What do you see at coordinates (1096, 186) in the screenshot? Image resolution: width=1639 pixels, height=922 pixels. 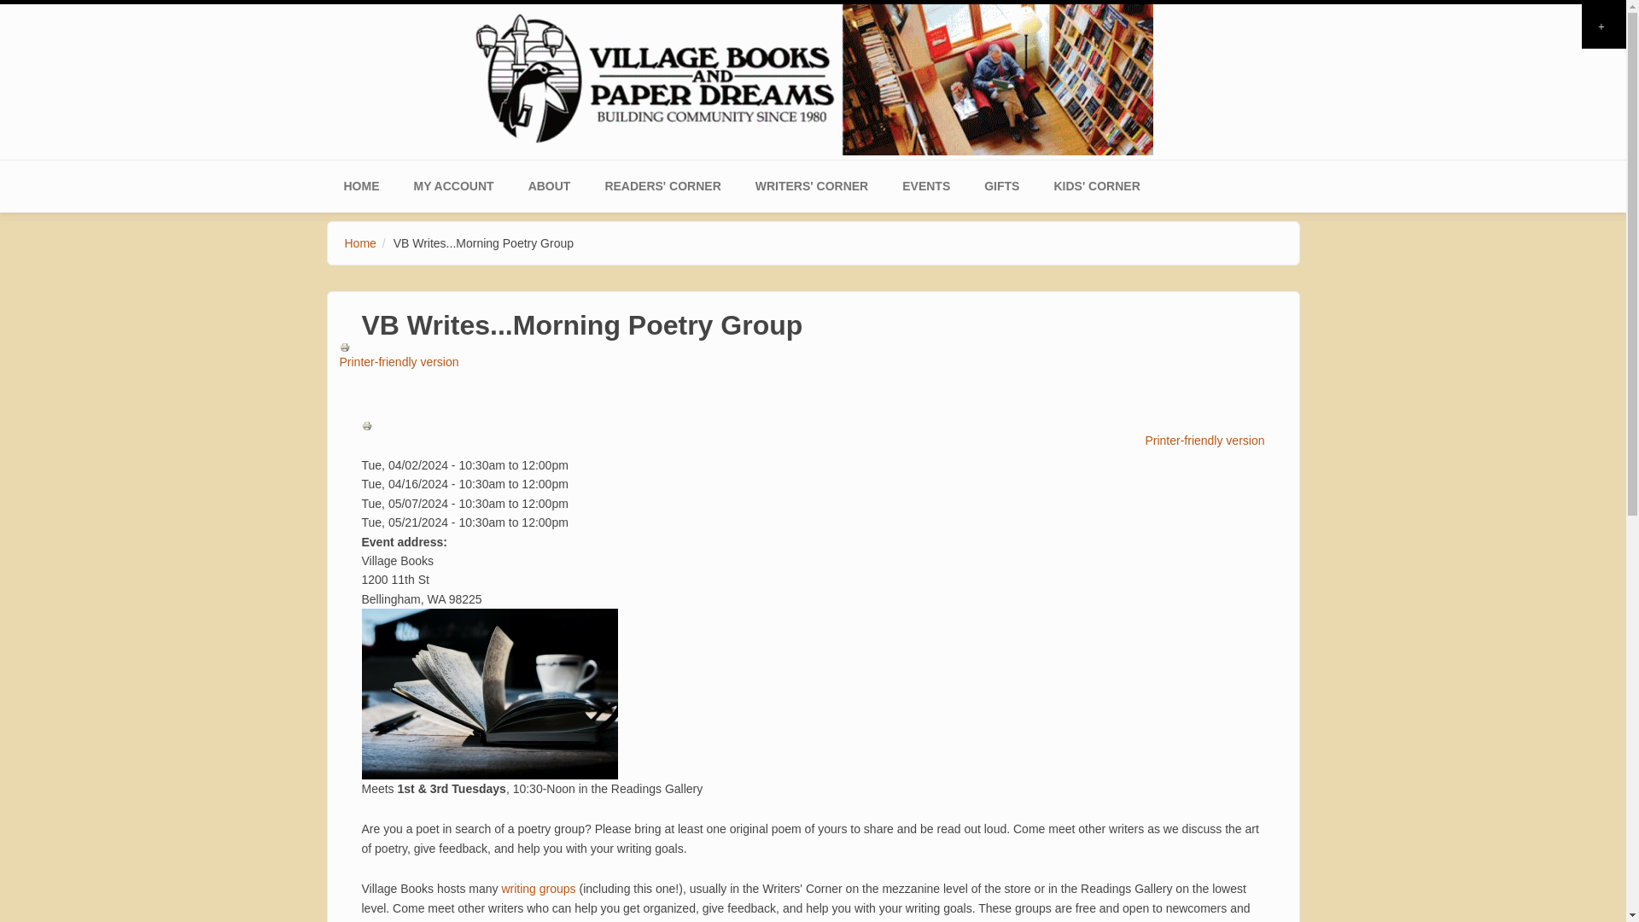 I see `KIDS' CORNER` at bounding box center [1096, 186].